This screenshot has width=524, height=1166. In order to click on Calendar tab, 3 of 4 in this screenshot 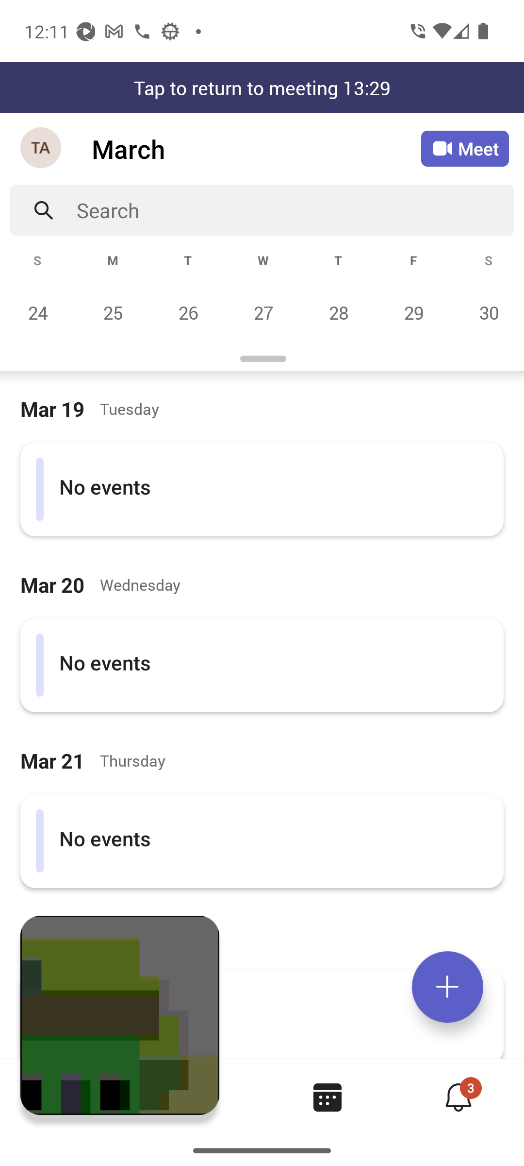, I will do `click(327, 1097)`.